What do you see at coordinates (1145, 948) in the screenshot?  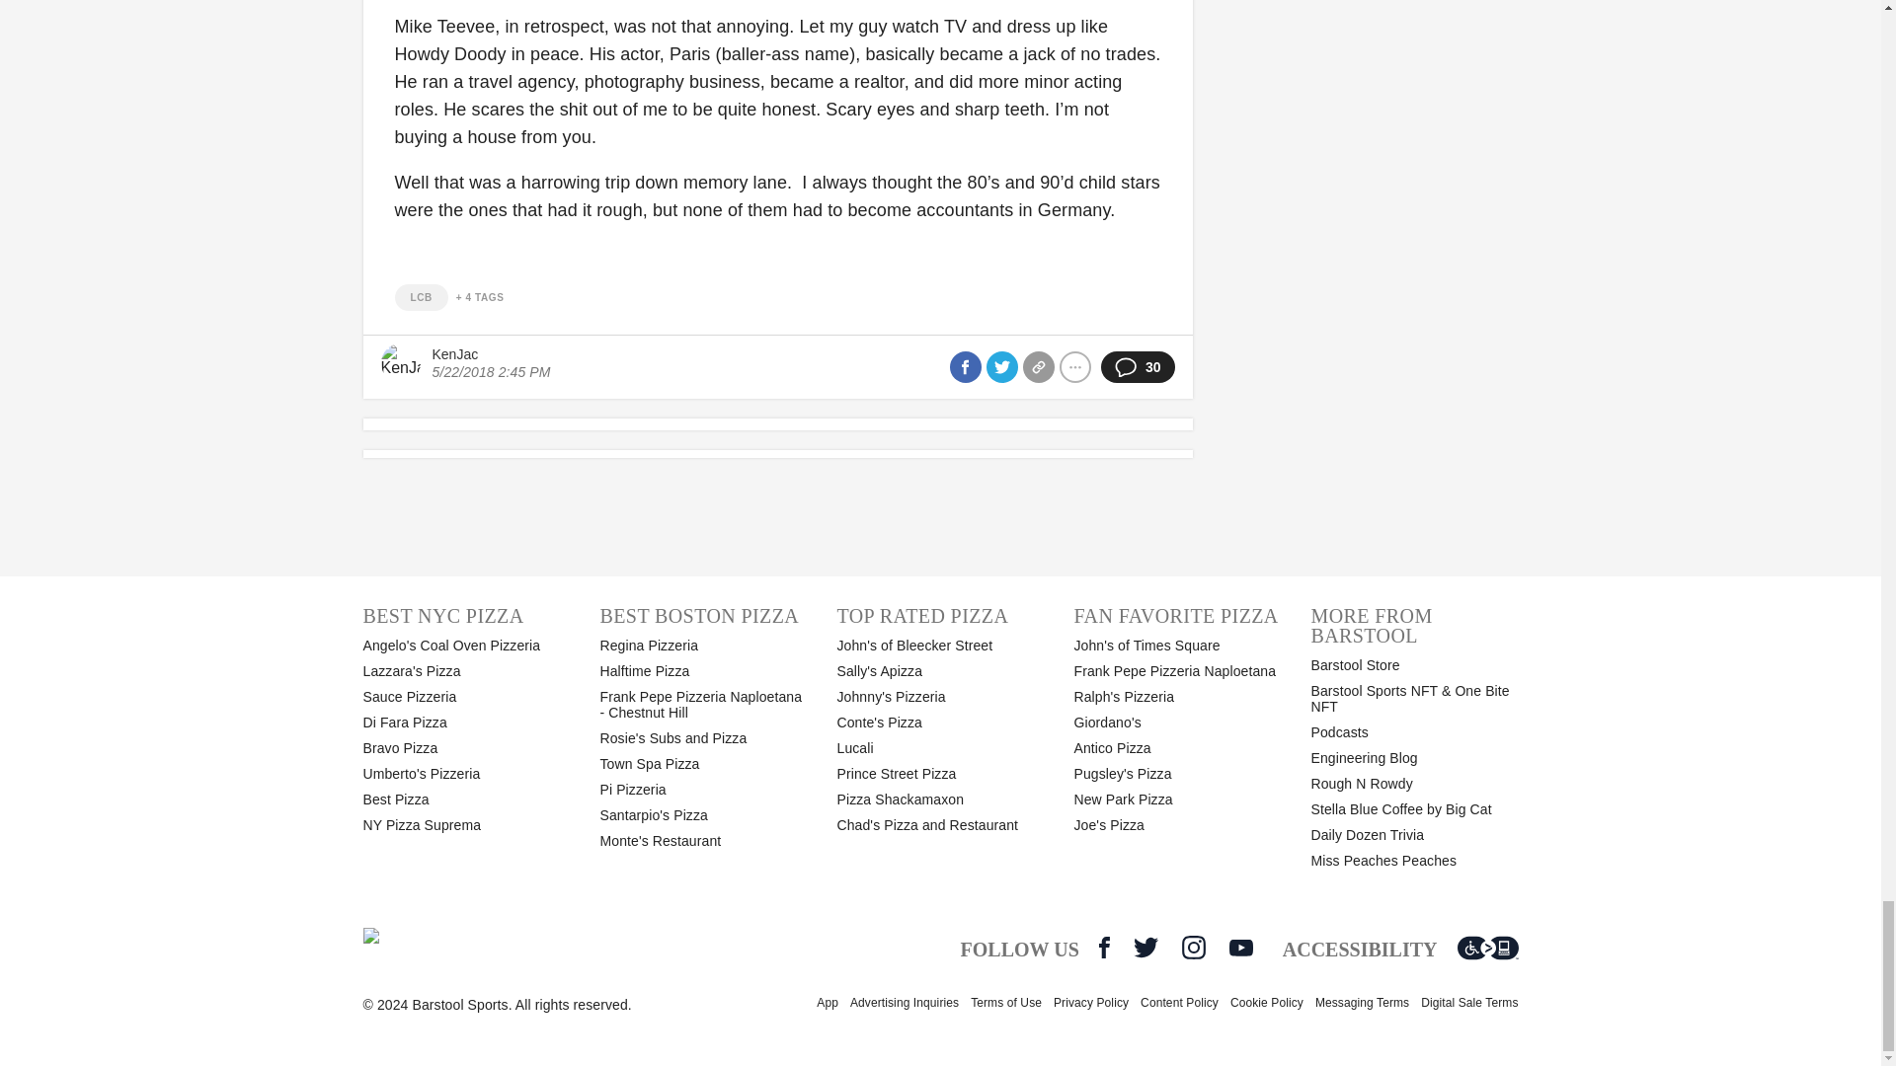 I see `Twitter Icon` at bounding box center [1145, 948].